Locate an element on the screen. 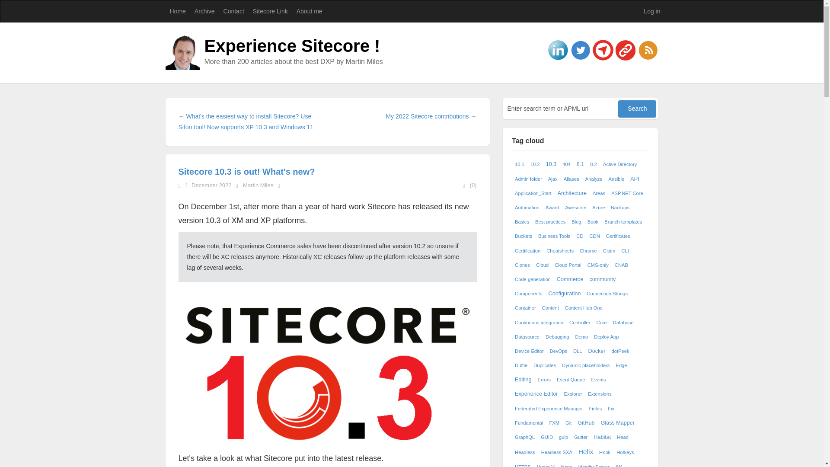 This screenshot has height=467, width=830. Enter search term or APML url is located at coordinates (561, 109).